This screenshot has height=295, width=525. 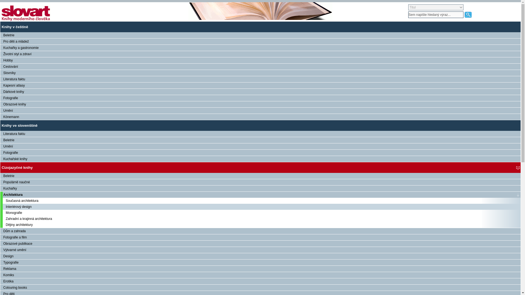 What do you see at coordinates (260, 275) in the screenshot?
I see `Komiks` at bounding box center [260, 275].